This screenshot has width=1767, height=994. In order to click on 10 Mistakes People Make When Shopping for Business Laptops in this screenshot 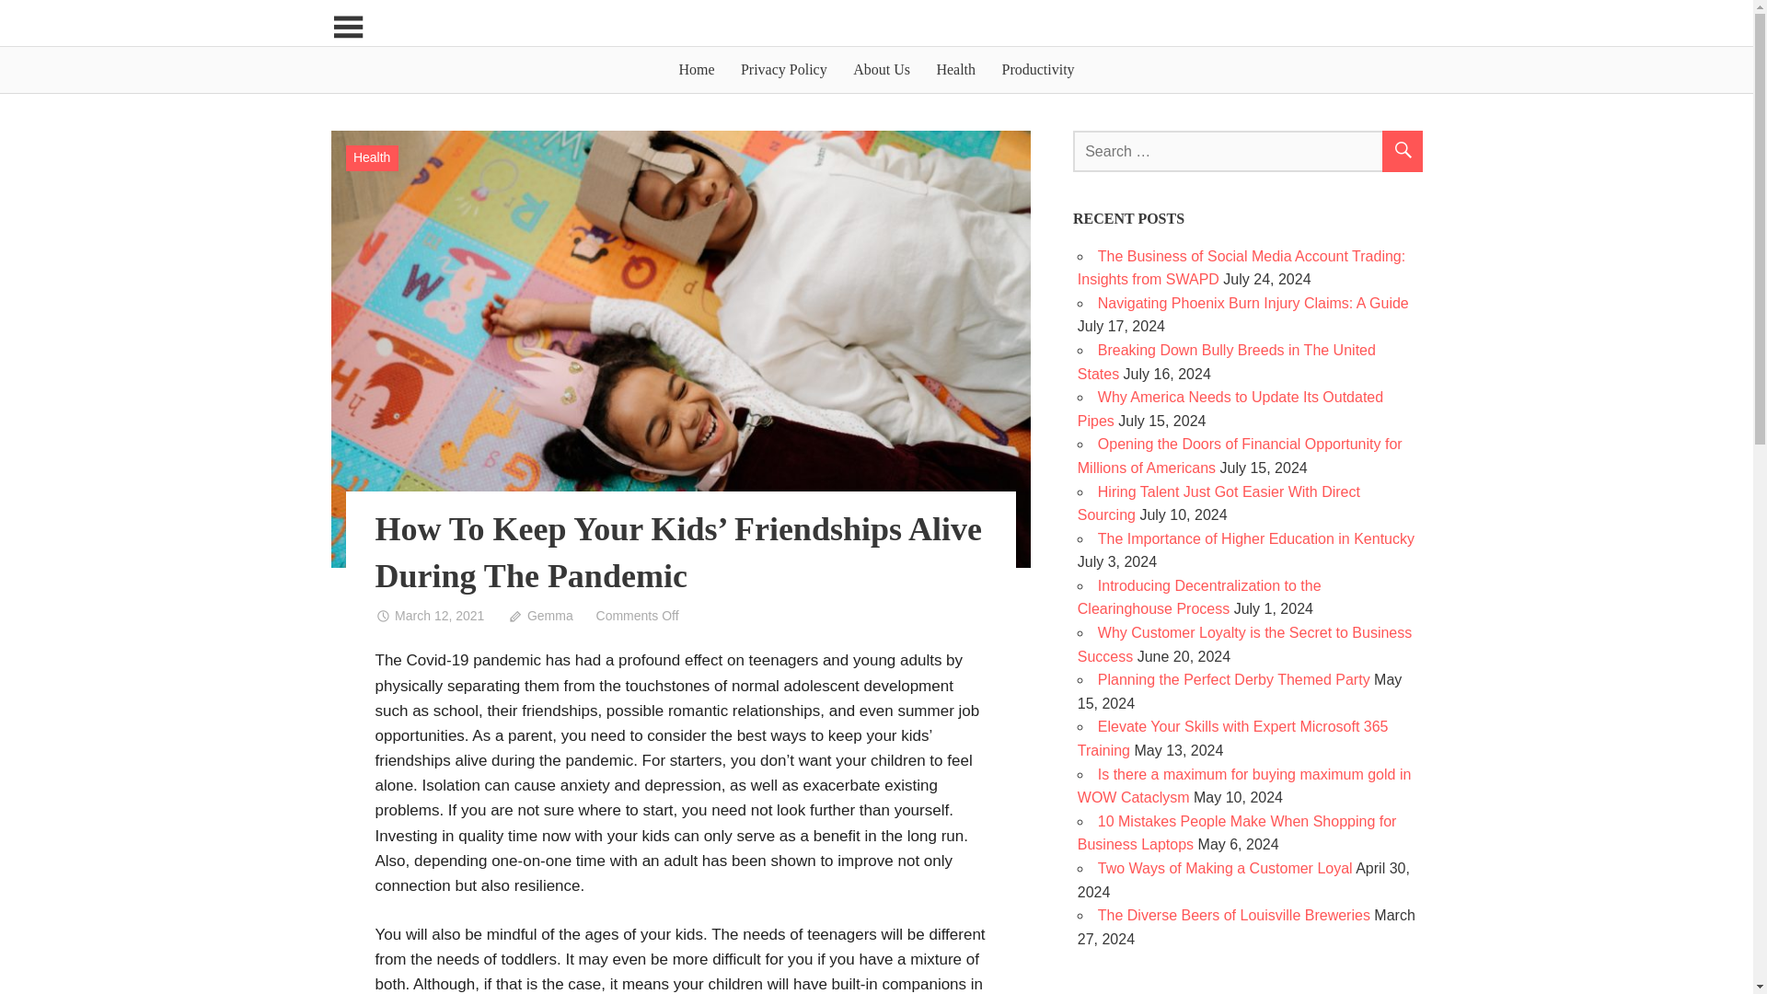, I will do `click(1237, 833)`.